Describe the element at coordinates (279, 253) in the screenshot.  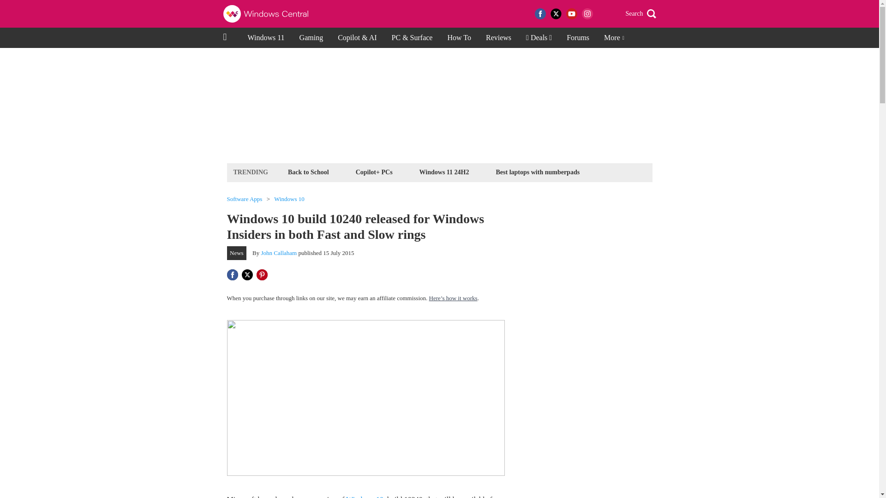
I see `John Callaham` at that location.